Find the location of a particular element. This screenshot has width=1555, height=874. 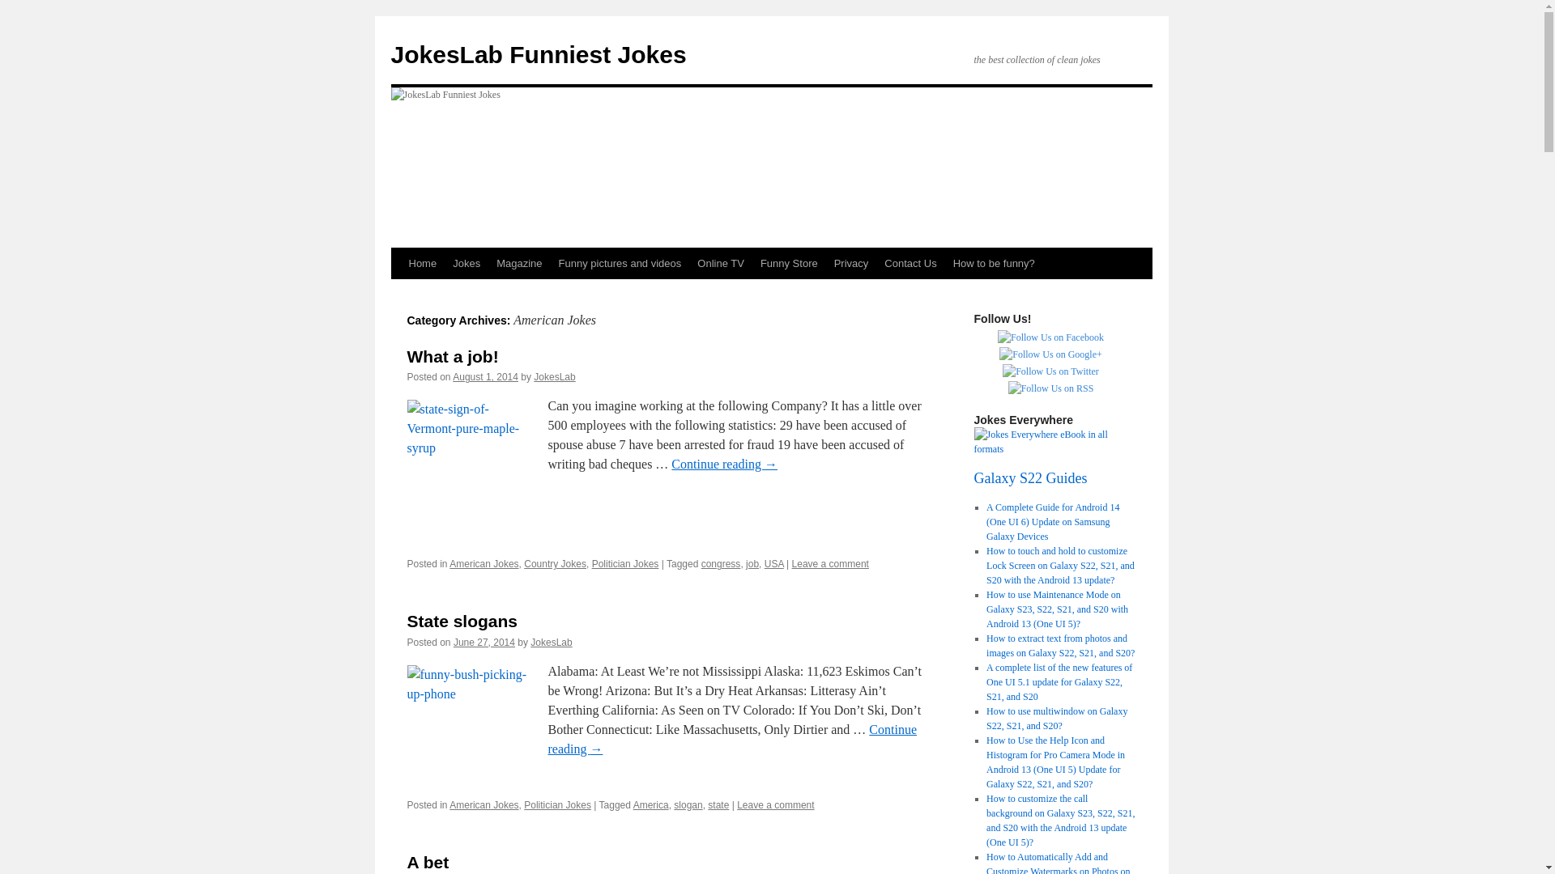

Leave a comment is located at coordinates (830, 564).